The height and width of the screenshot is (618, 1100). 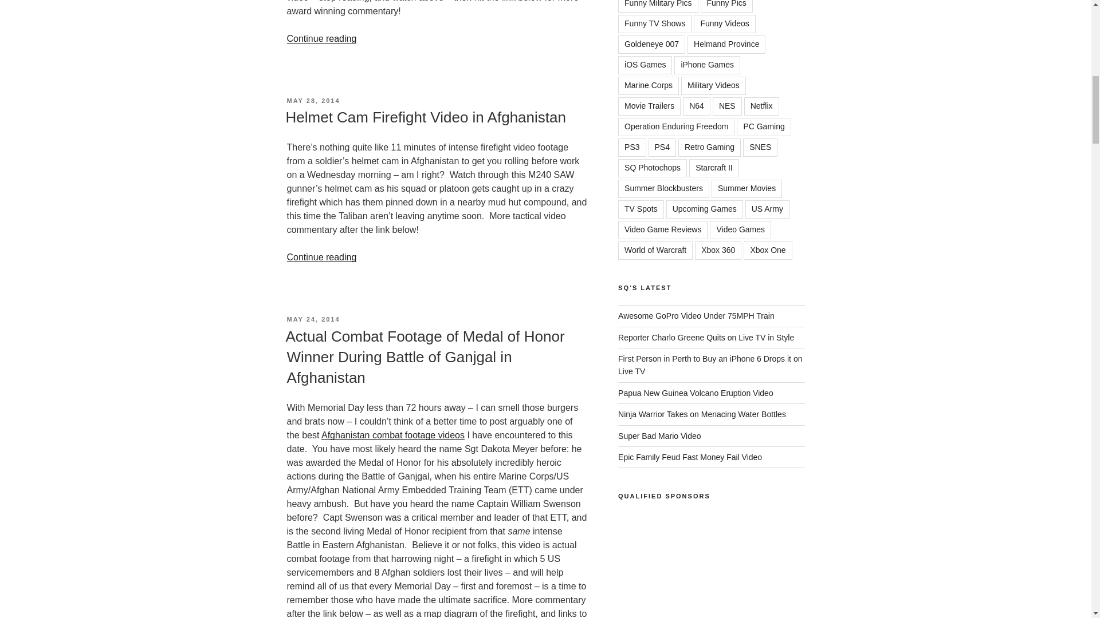 I want to click on Afghanistan combat footage videos, so click(x=392, y=435).